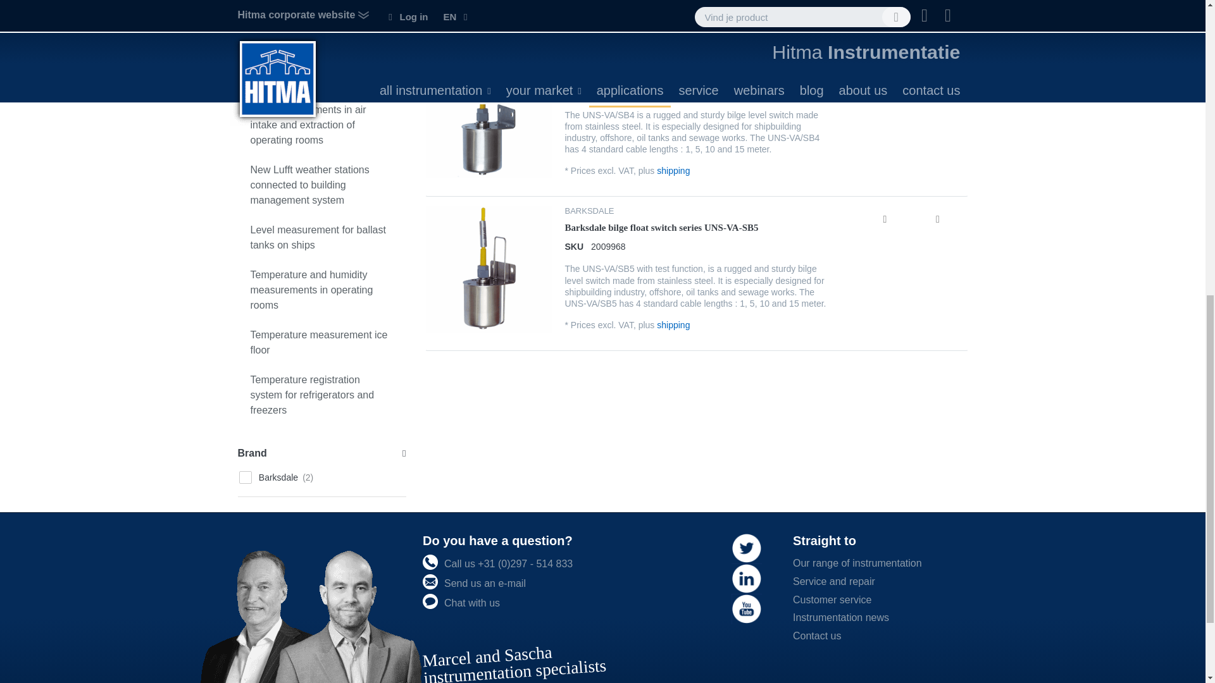 The height and width of the screenshot is (683, 1215). Describe the element at coordinates (475, 11) in the screenshot. I see `Sort by Featured` at that location.